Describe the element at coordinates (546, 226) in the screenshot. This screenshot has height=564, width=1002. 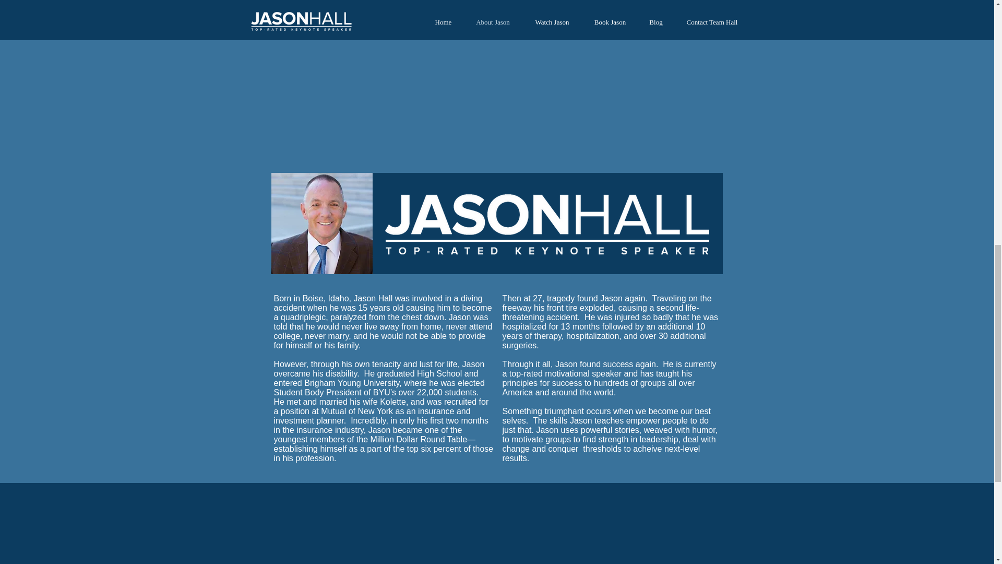
I see `JH Logo Keynote White.png` at that location.